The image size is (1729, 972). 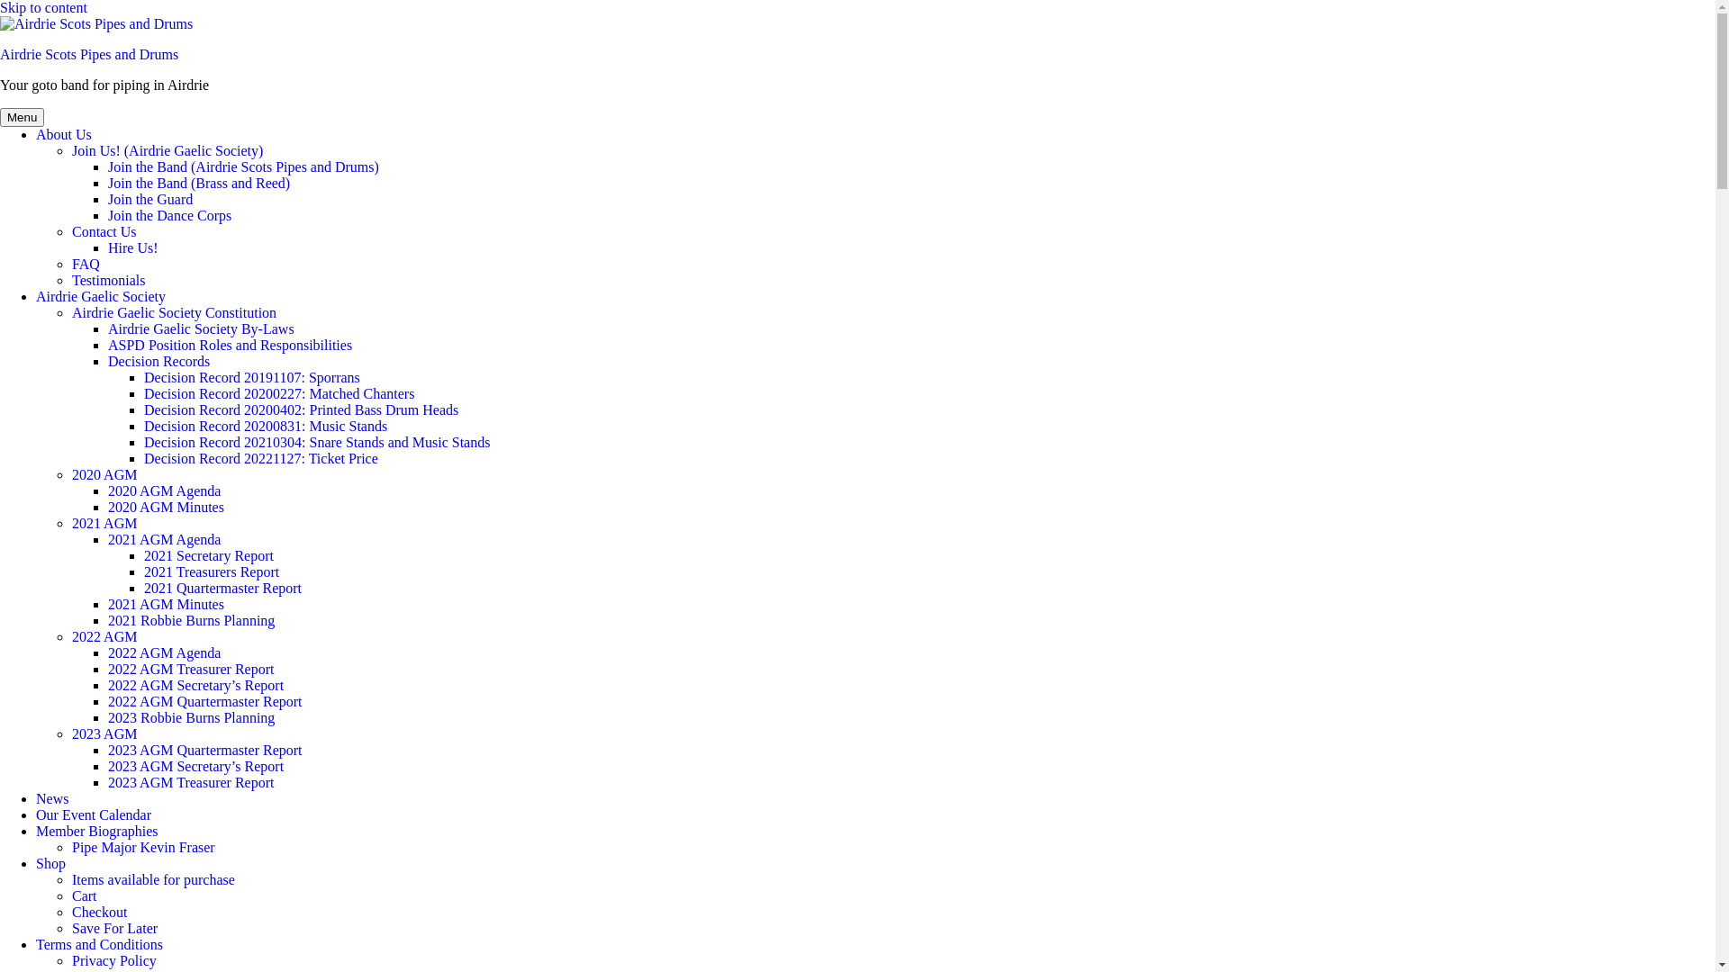 What do you see at coordinates (191, 783) in the screenshot?
I see `2023 AGM Treasurer Report` at bounding box center [191, 783].